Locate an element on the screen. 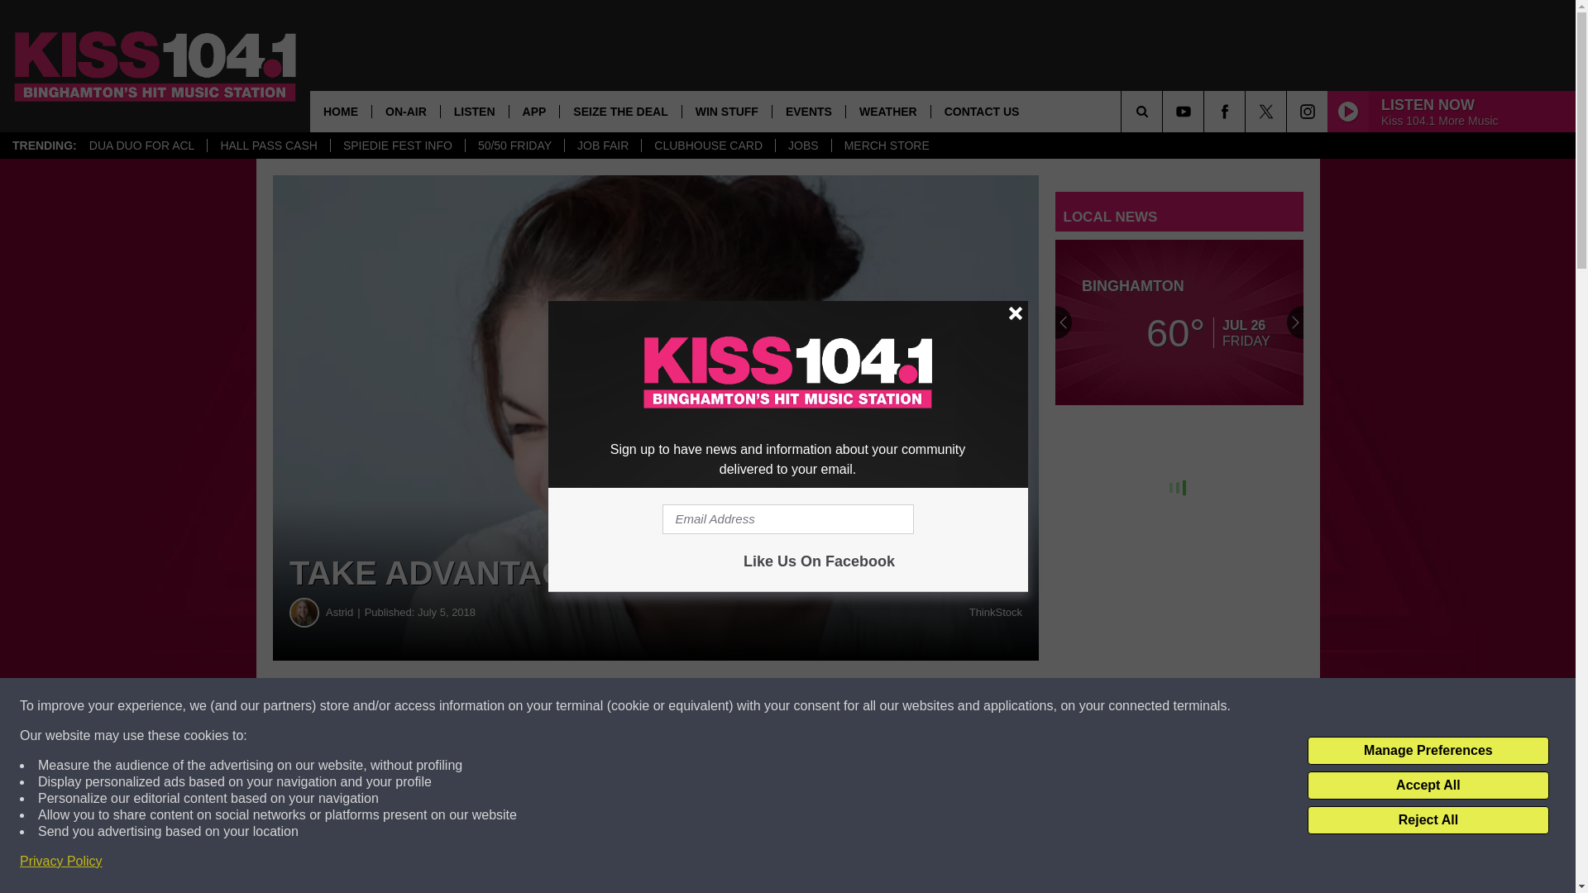 The height and width of the screenshot is (893, 1588). Manage Preferences is located at coordinates (1428, 751).